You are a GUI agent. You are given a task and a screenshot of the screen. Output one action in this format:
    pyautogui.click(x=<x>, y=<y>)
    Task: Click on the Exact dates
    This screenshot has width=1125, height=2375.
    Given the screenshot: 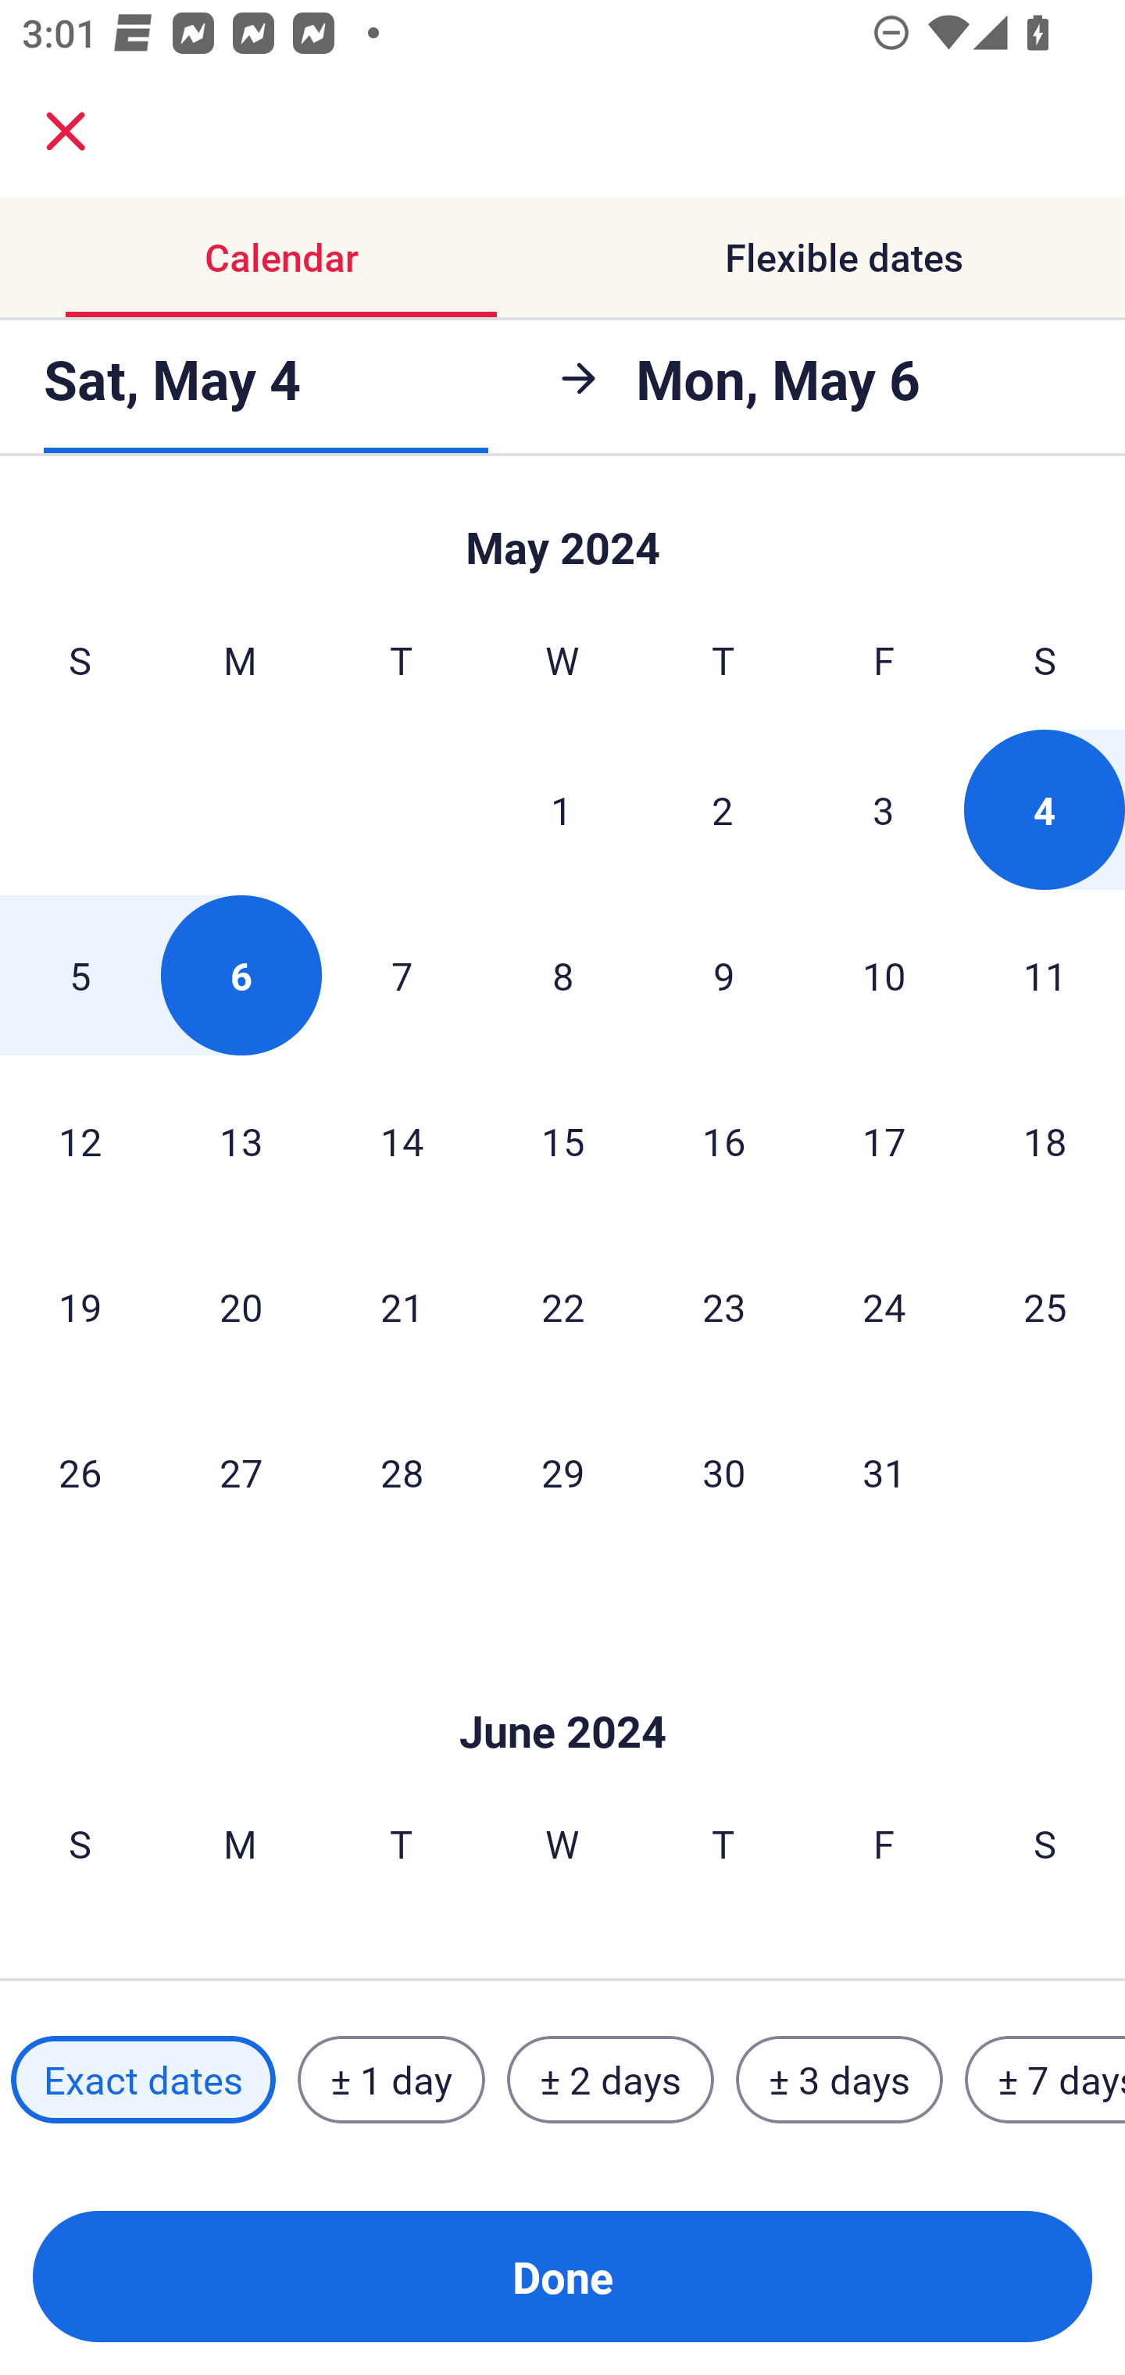 What is the action you would take?
    pyautogui.click(x=143, y=2079)
    